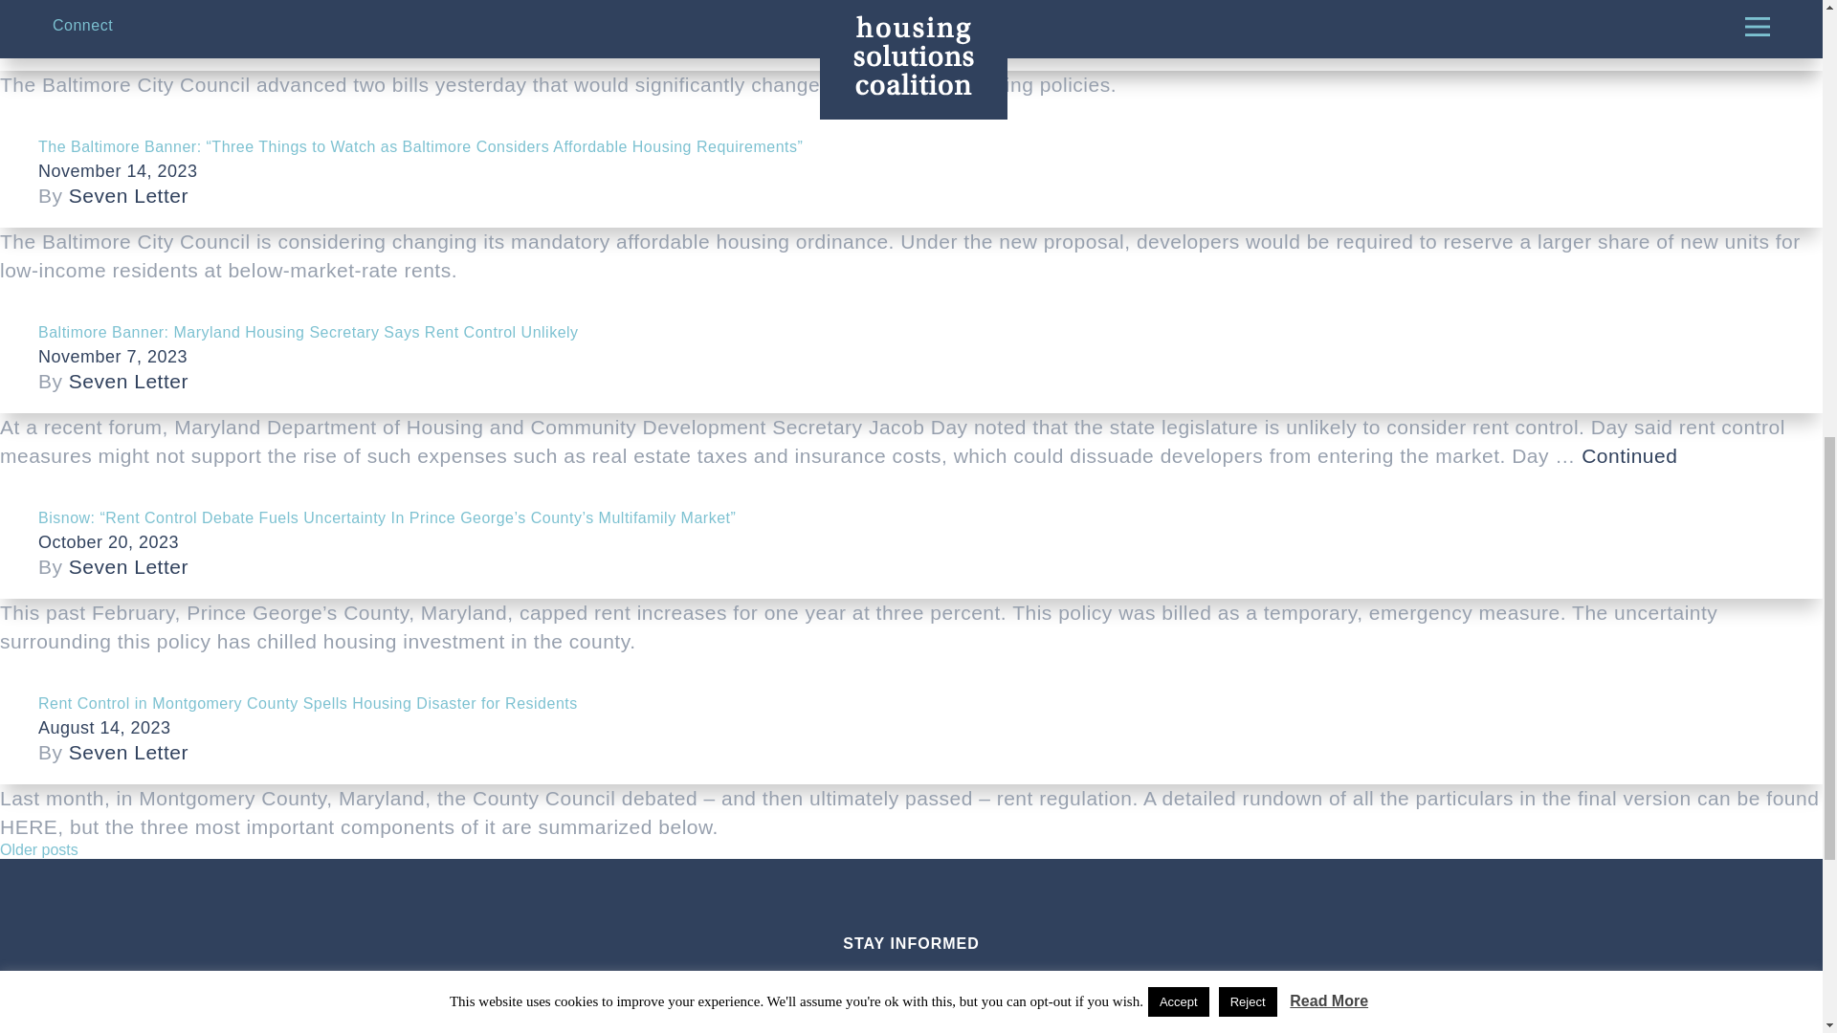 The image size is (1837, 1033). I want to click on Seven Letter, so click(128, 38).